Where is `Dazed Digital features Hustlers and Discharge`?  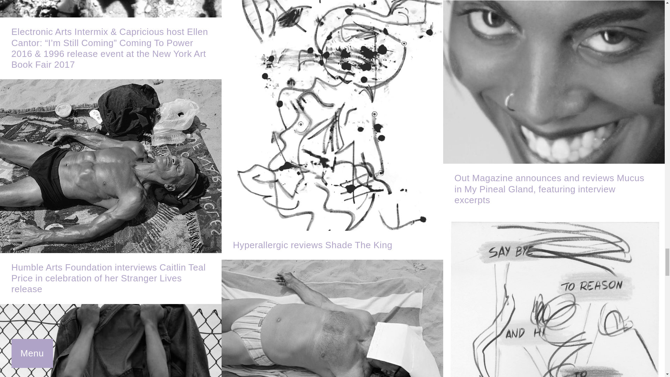 Dazed Digital features Hustlers and Discharge is located at coordinates (111, 340).